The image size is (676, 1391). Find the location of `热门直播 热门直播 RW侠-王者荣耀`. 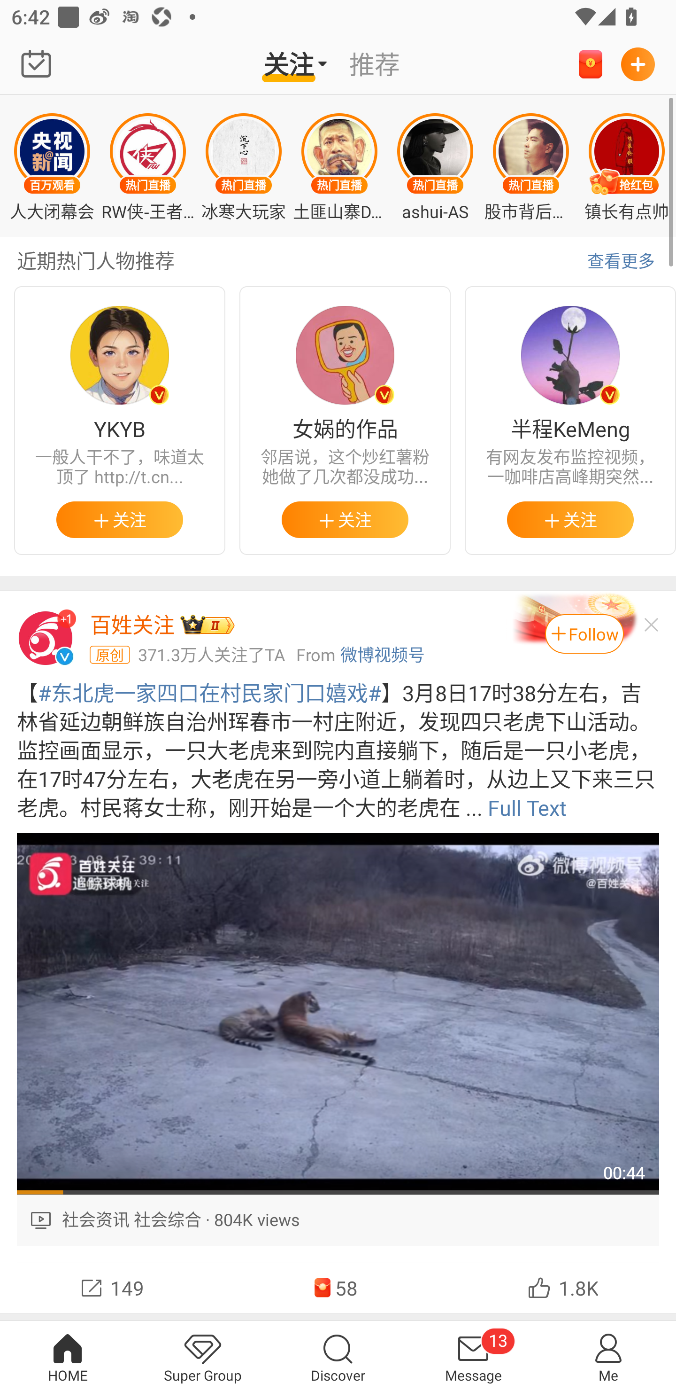

热门直播 热门直播 RW侠-王者荣耀 is located at coordinates (148, 165).